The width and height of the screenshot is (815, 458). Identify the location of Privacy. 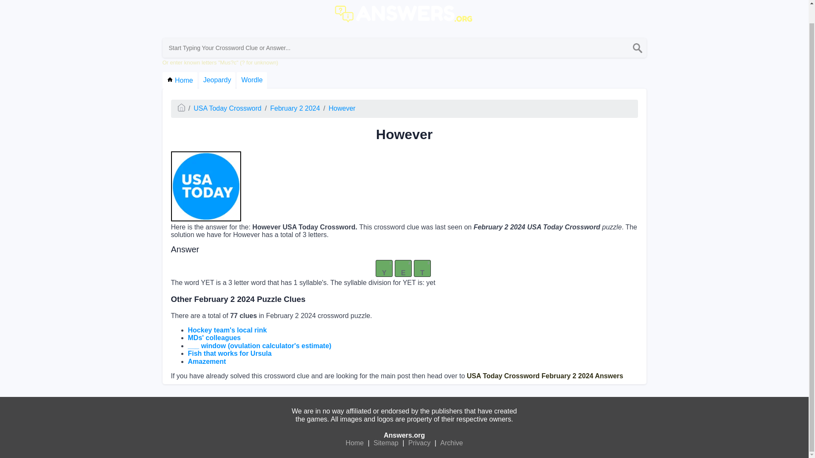
(419, 443).